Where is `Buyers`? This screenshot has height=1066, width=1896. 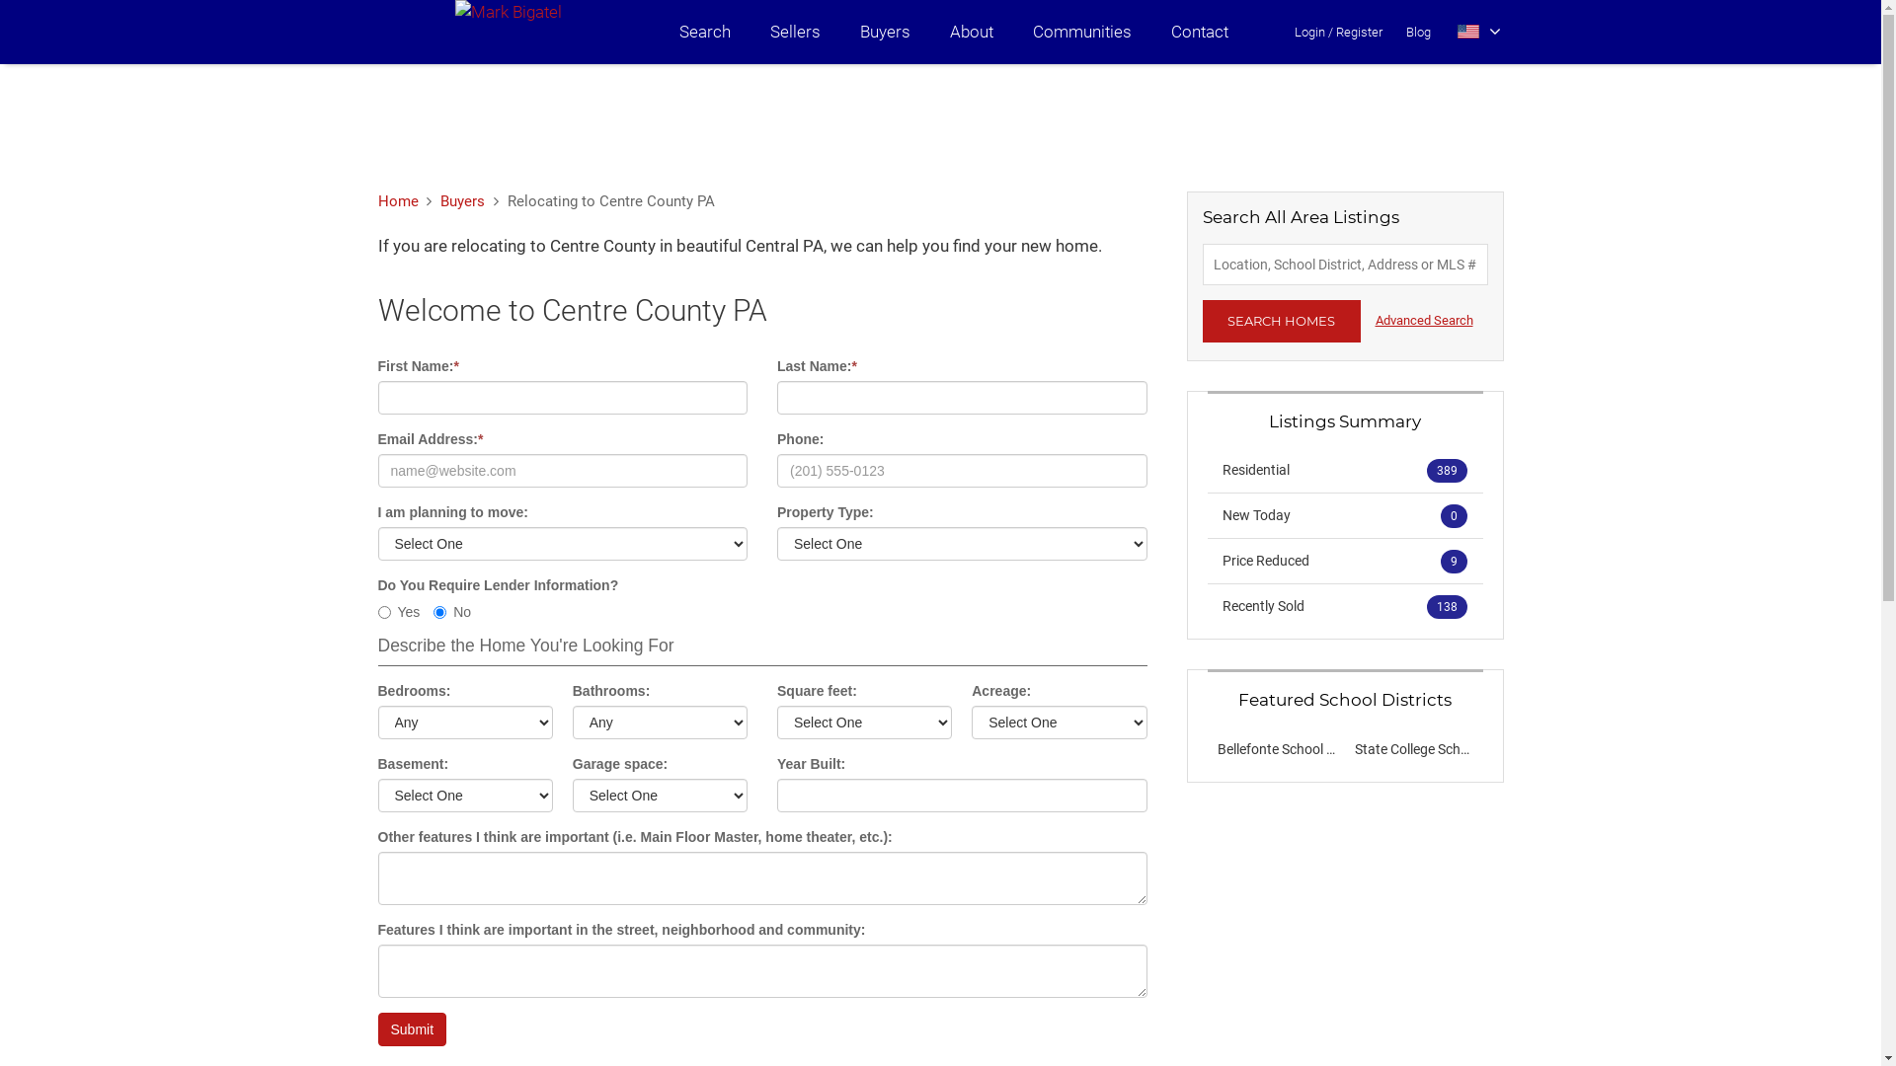 Buyers is located at coordinates (885, 32).